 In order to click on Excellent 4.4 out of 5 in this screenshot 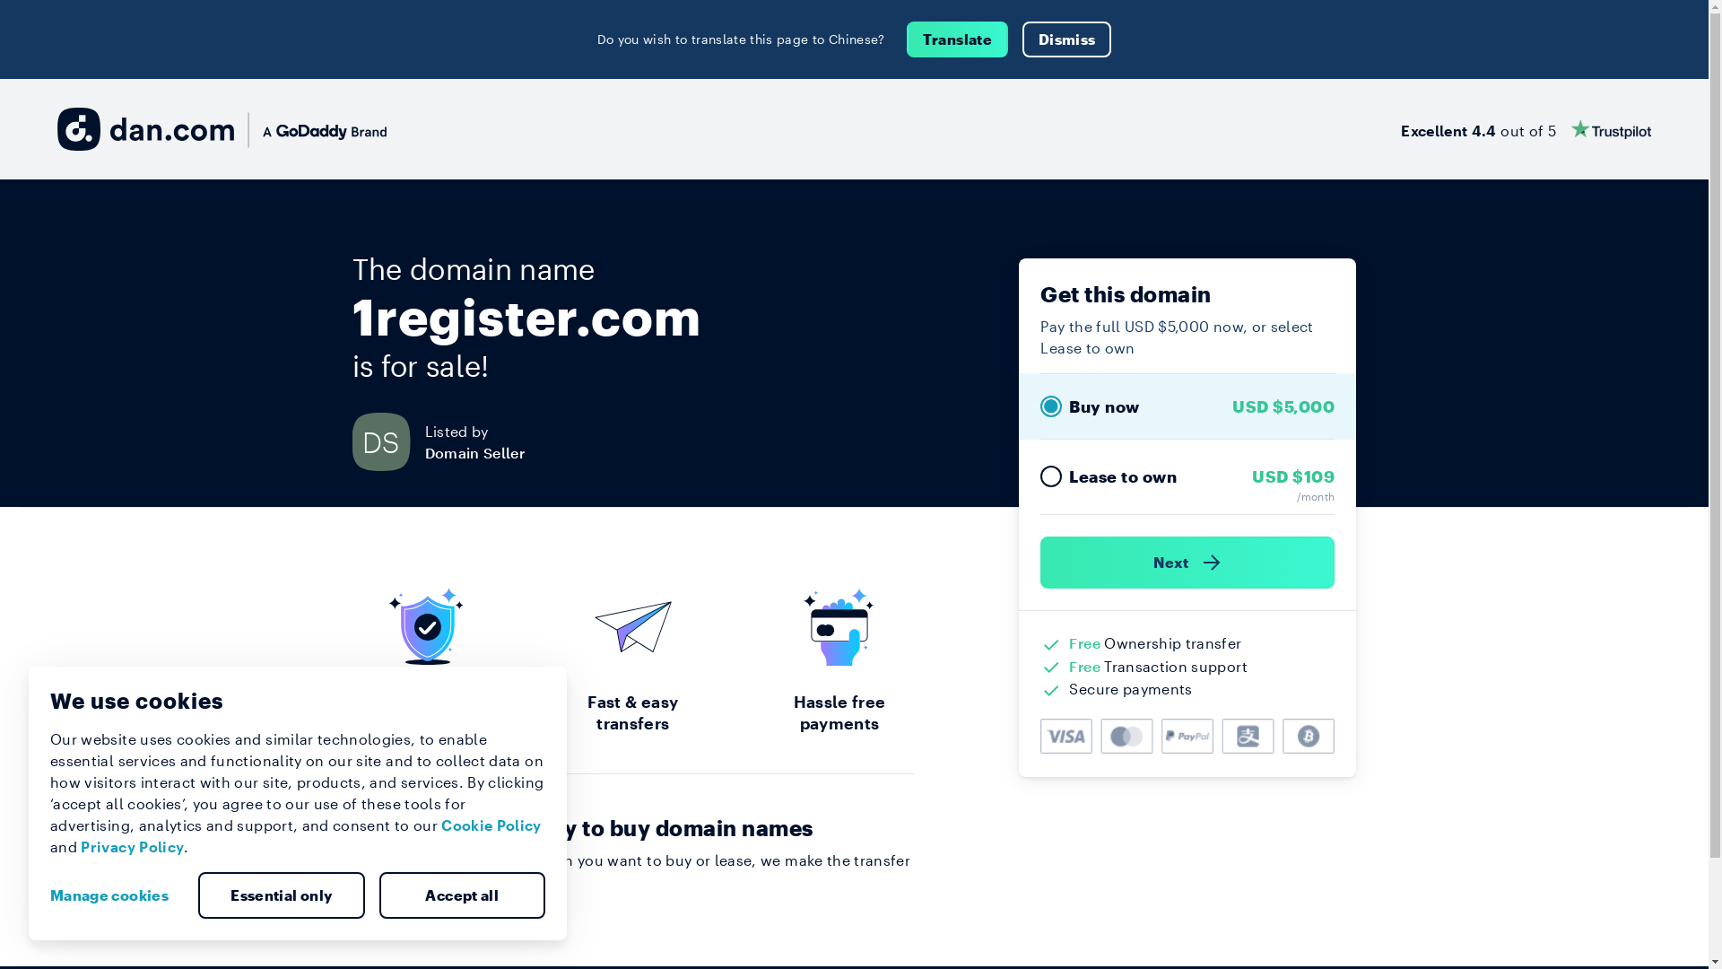, I will do `click(1526, 129)`.